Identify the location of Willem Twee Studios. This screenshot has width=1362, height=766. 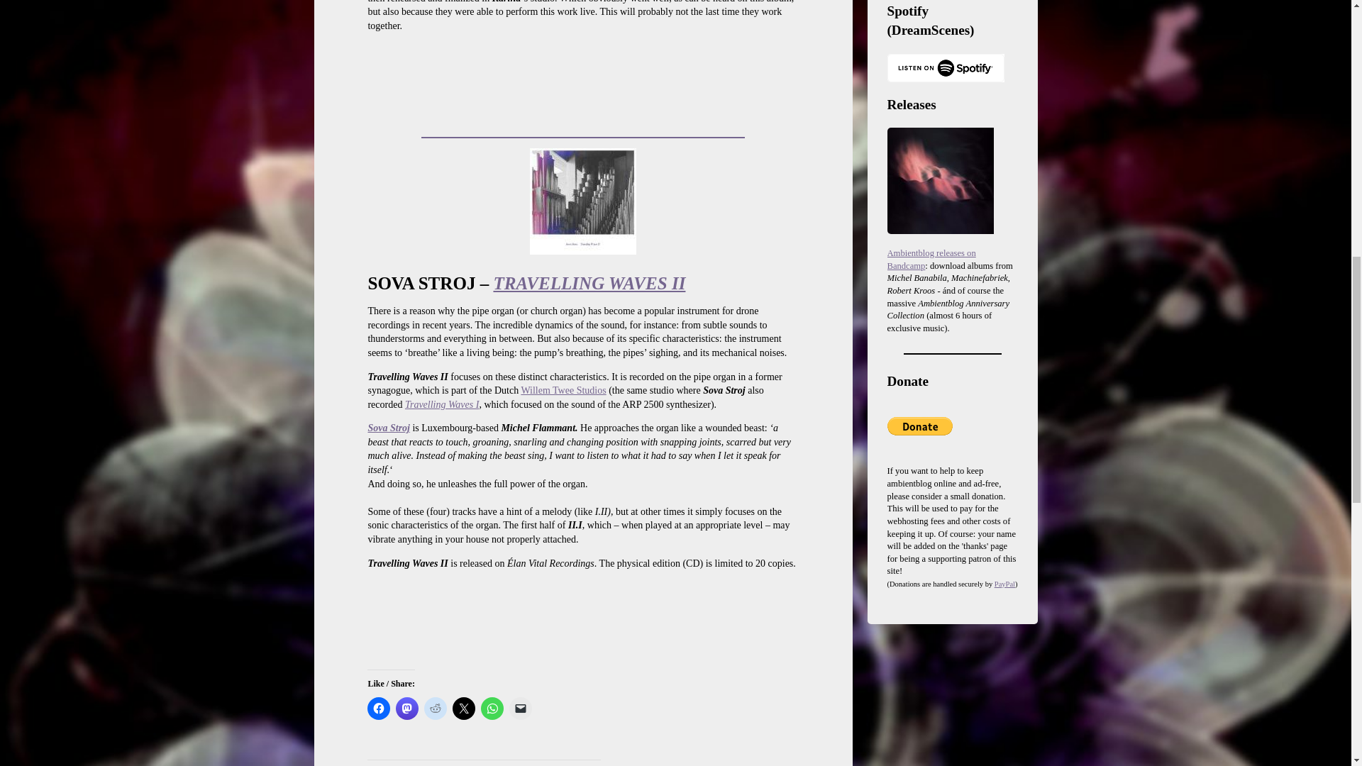
(563, 390).